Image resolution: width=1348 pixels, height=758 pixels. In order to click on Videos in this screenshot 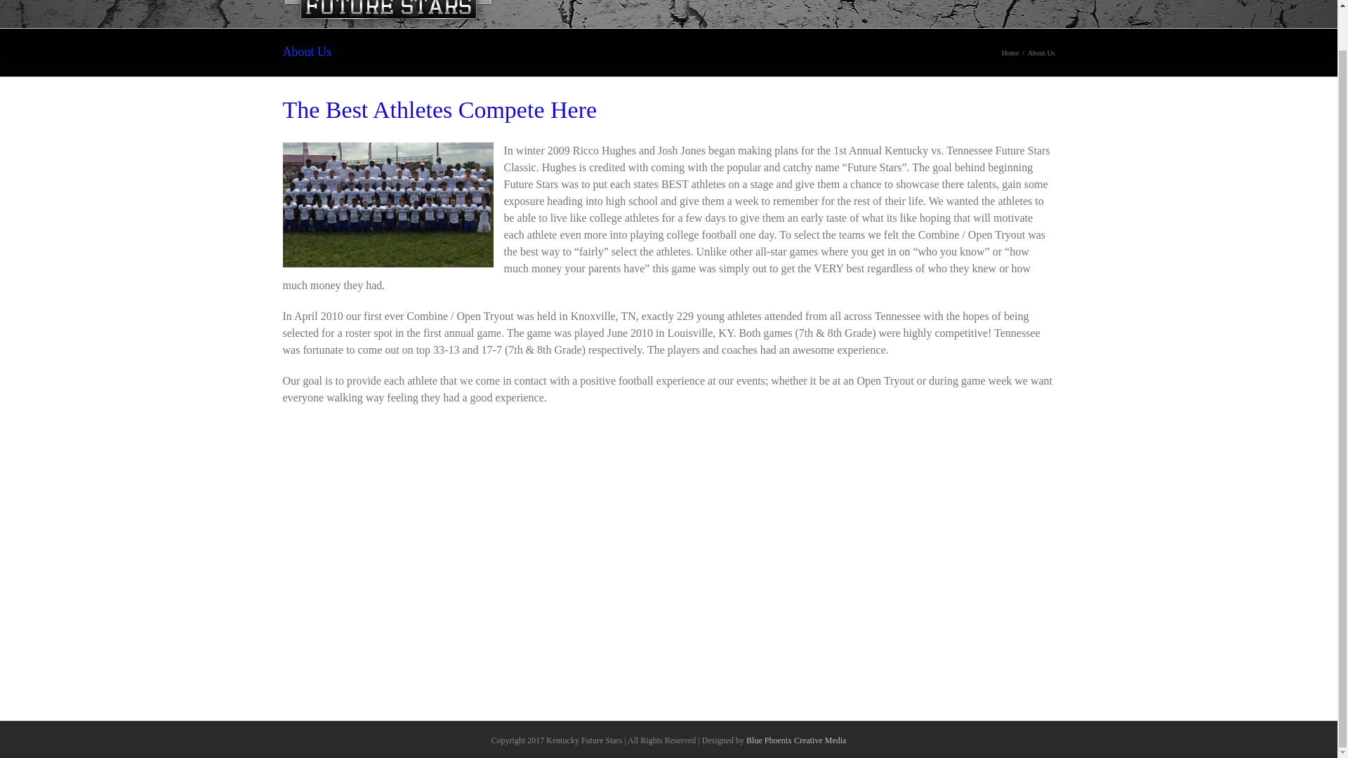, I will do `click(917, 8)`.